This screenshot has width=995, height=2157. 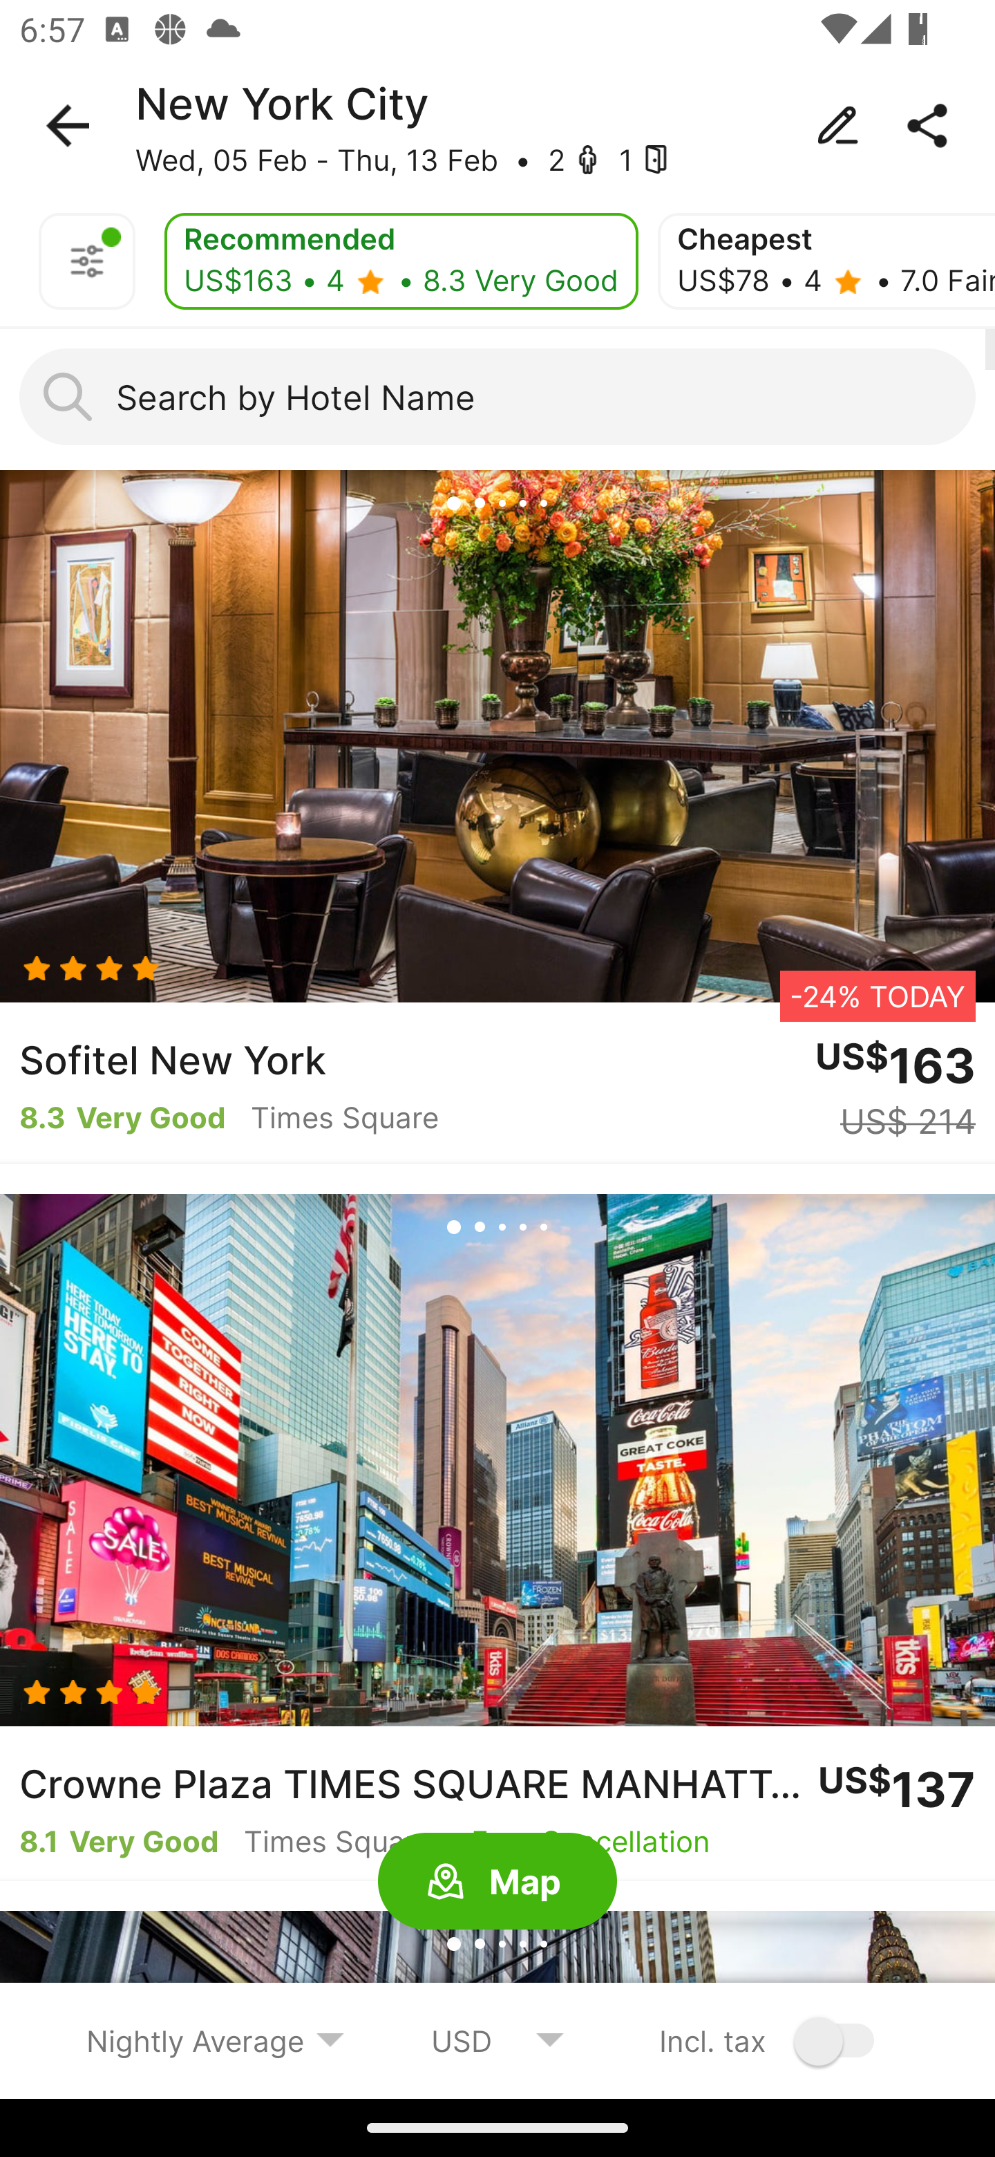 What do you see at coordinates (497, 1882) in the screenshot?
I see `Map ` at bounding box center [497, 1882].